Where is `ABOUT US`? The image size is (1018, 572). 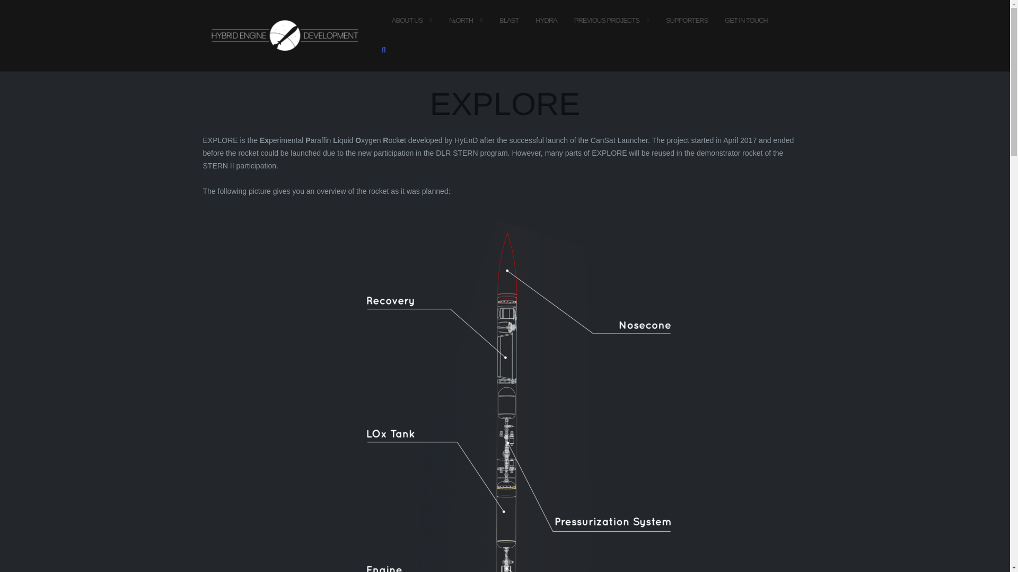 ABOUT US is located at coordinates (407, 20).